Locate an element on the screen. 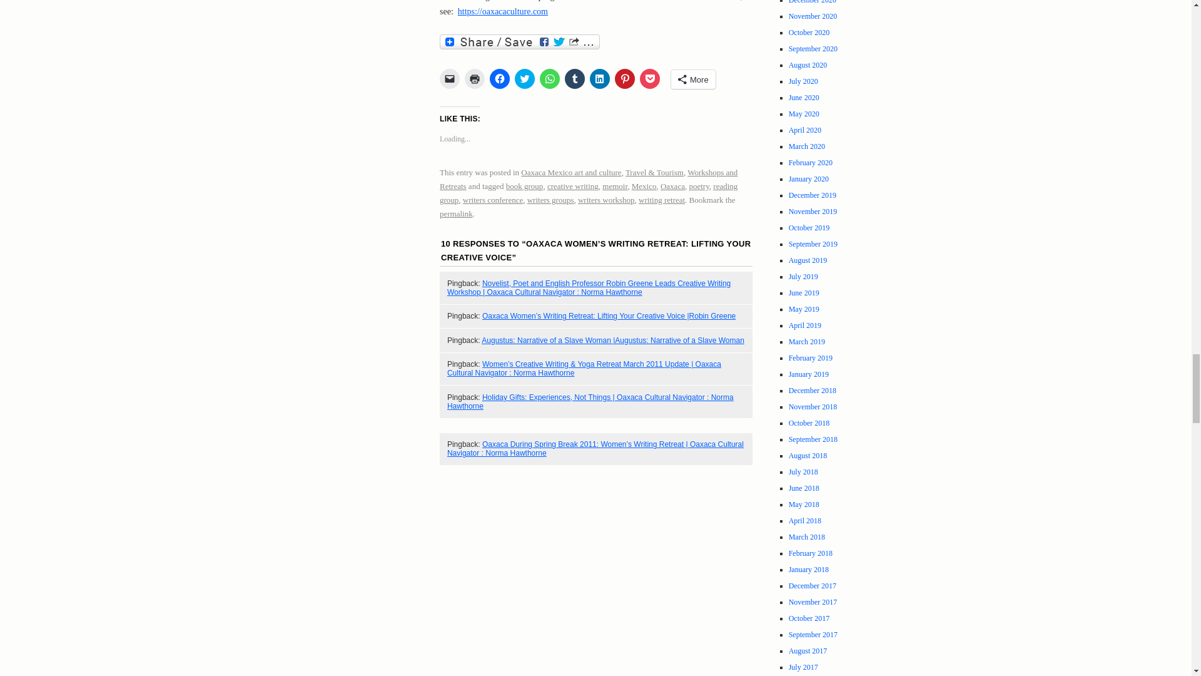 The image size is (1201, 676). Click to print is located at coordinates (475, 79).